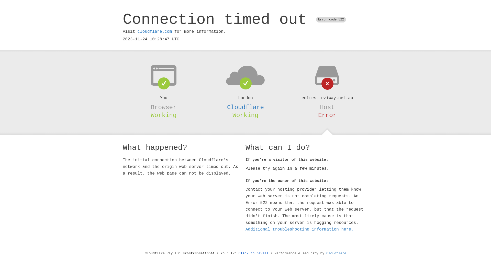  I want to click on Cloudflare, so click(336, 254).